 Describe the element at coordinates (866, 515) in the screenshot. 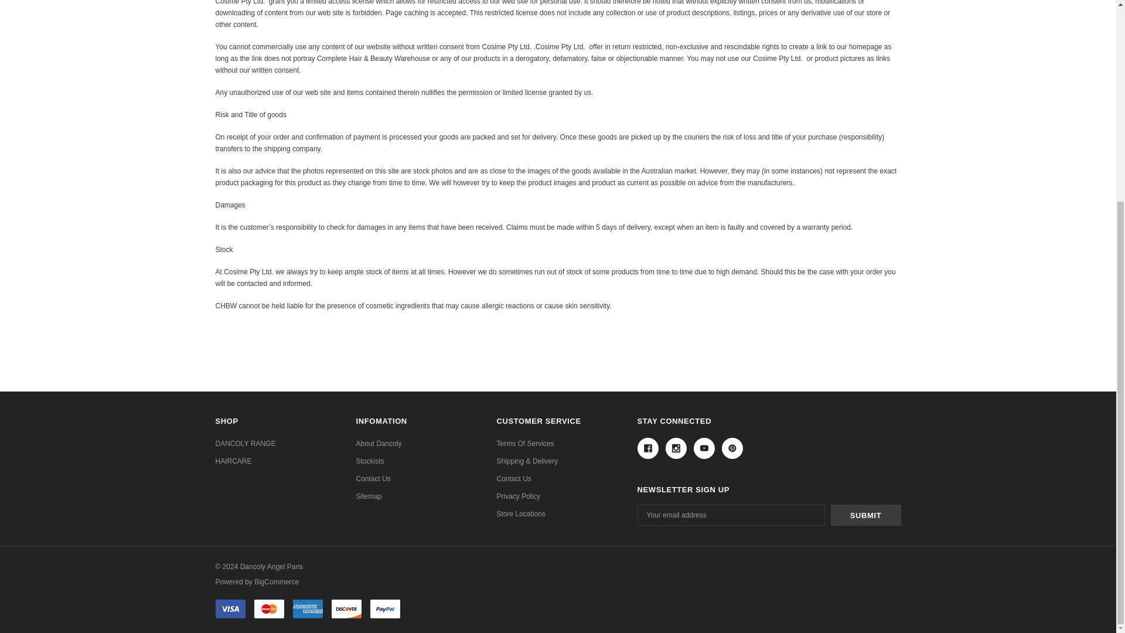

I see `Submit` at that location.